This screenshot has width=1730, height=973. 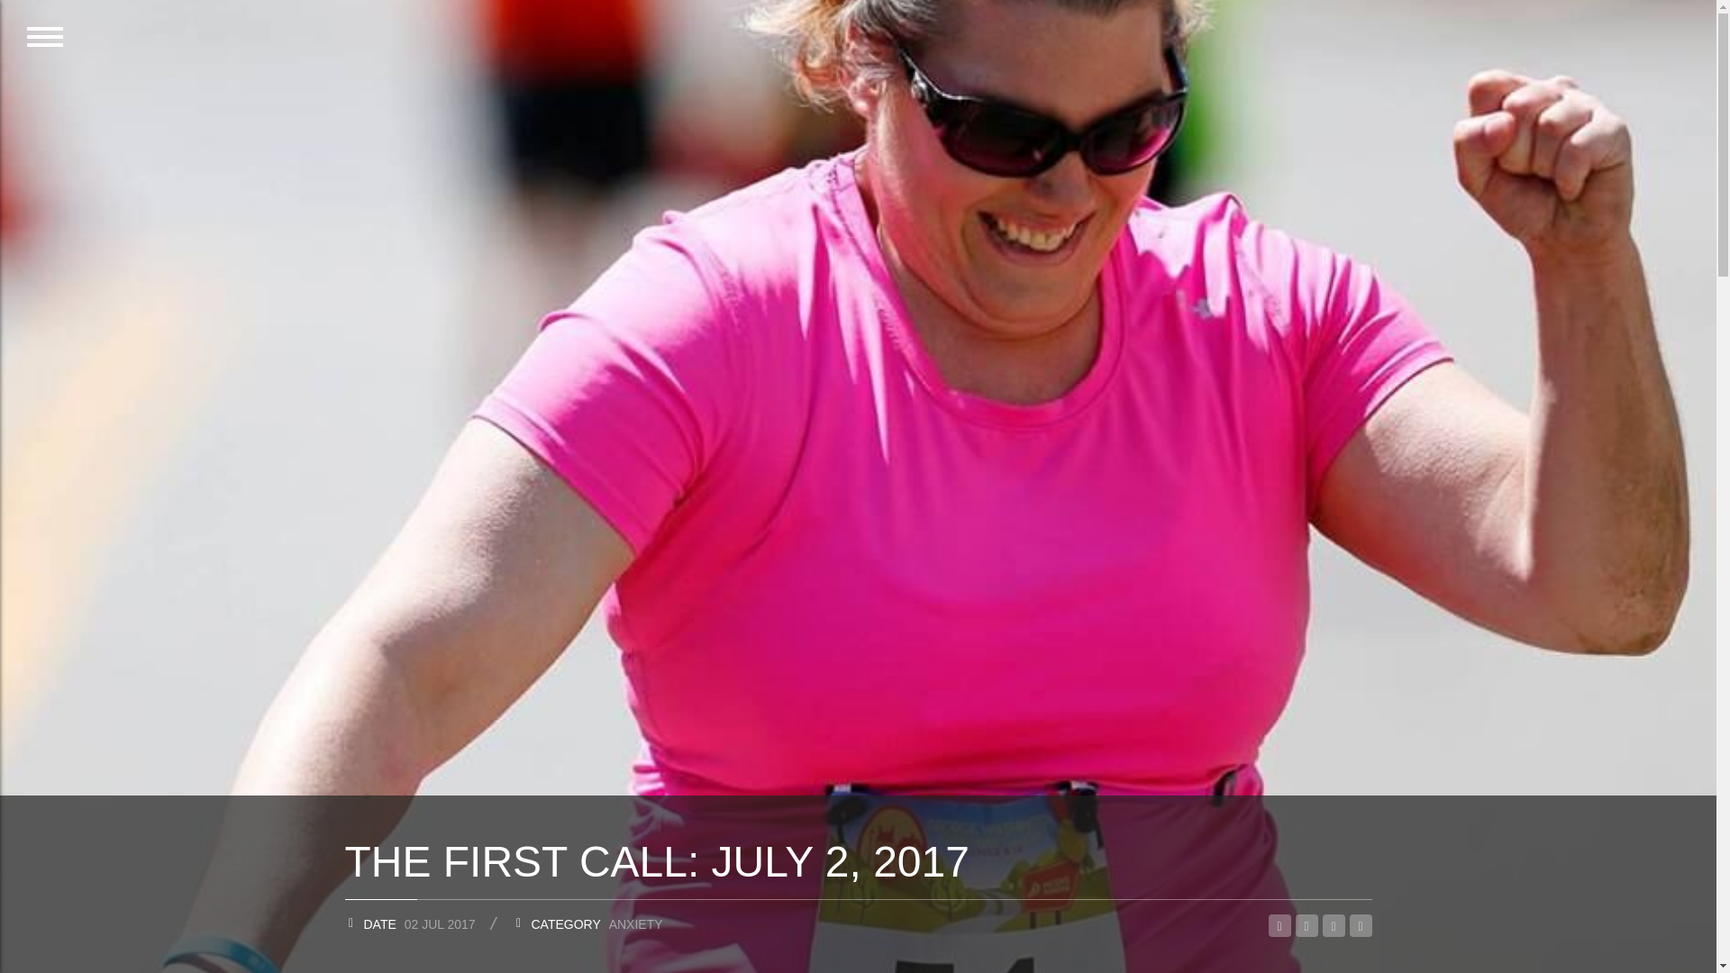 What do you see at coordinates (635, 924) in the screenshot?
I see `ANXIETY` at bounding box center [635, 924].